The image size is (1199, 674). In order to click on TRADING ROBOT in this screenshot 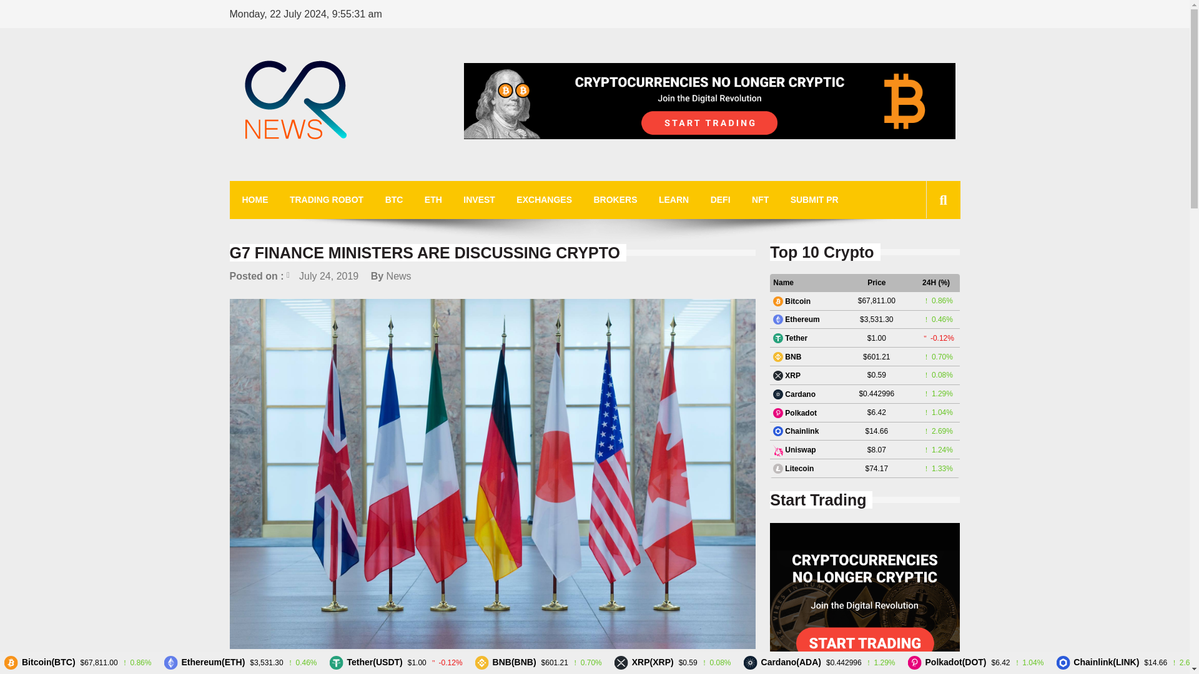, I will do `click(326, 200)`.